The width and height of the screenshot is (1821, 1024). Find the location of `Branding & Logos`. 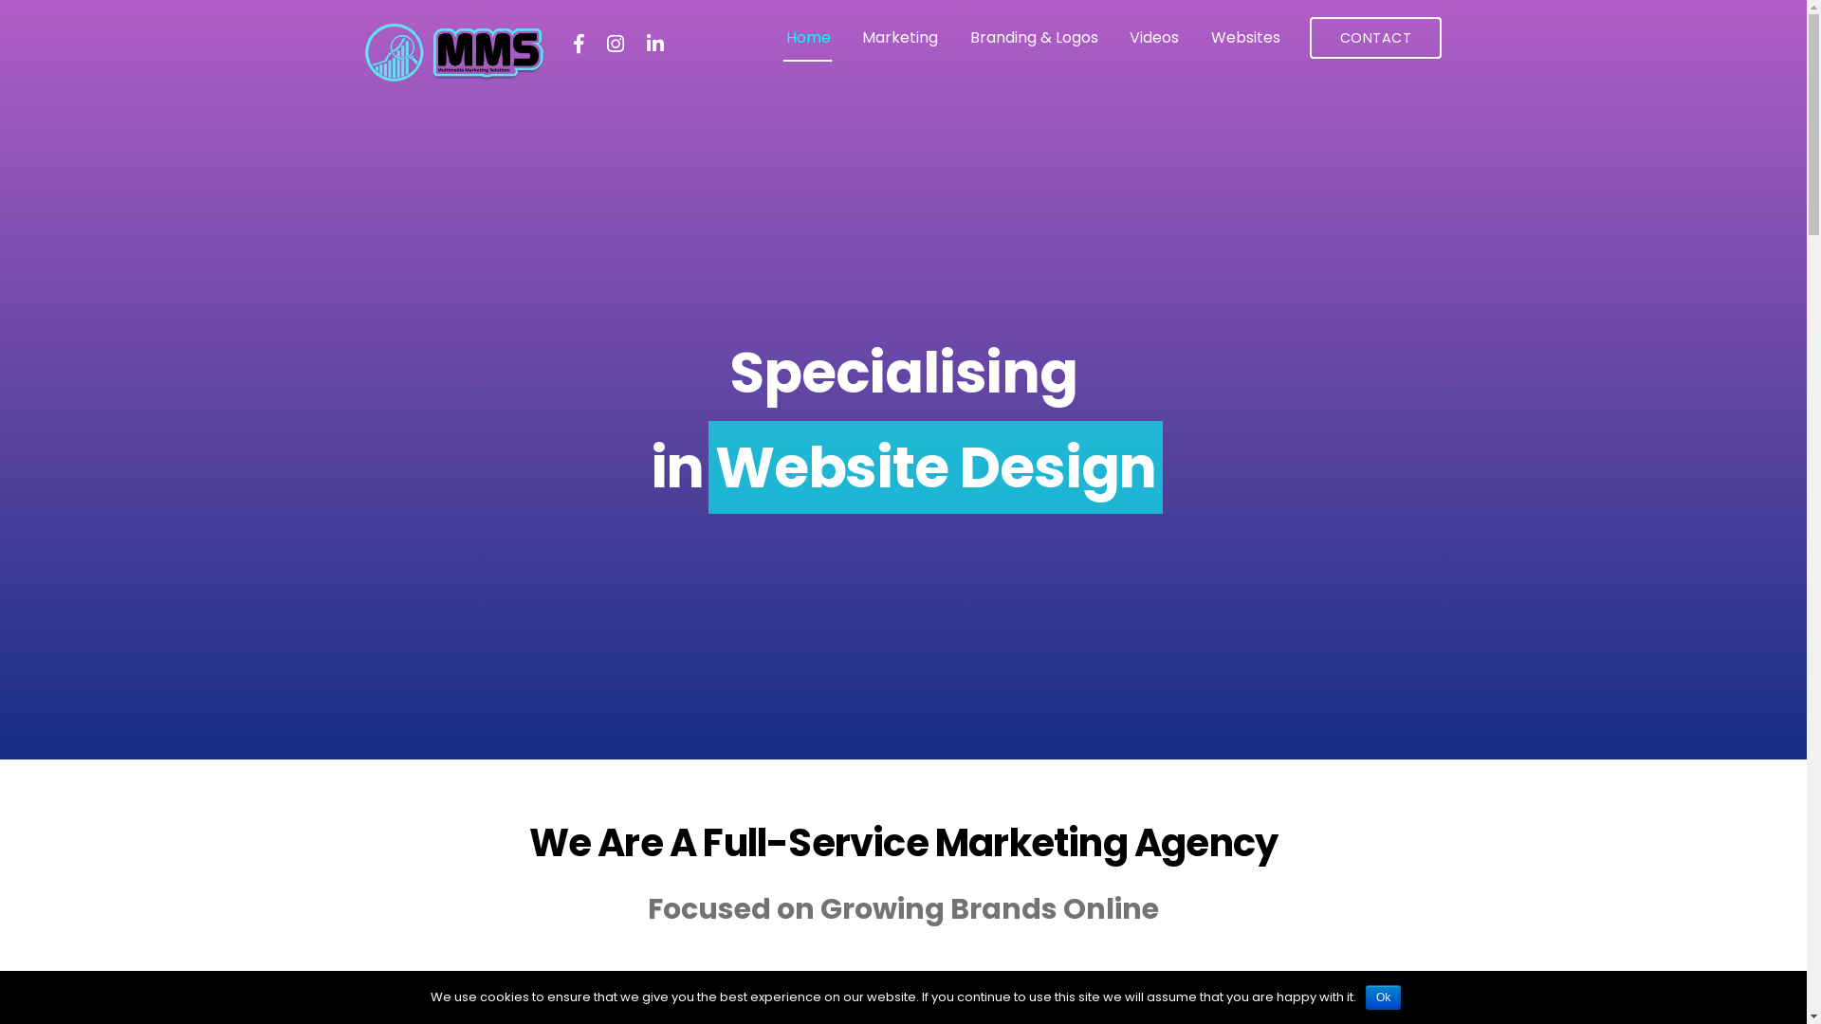

Branding & Logos is located at coordinates (1034, 38).